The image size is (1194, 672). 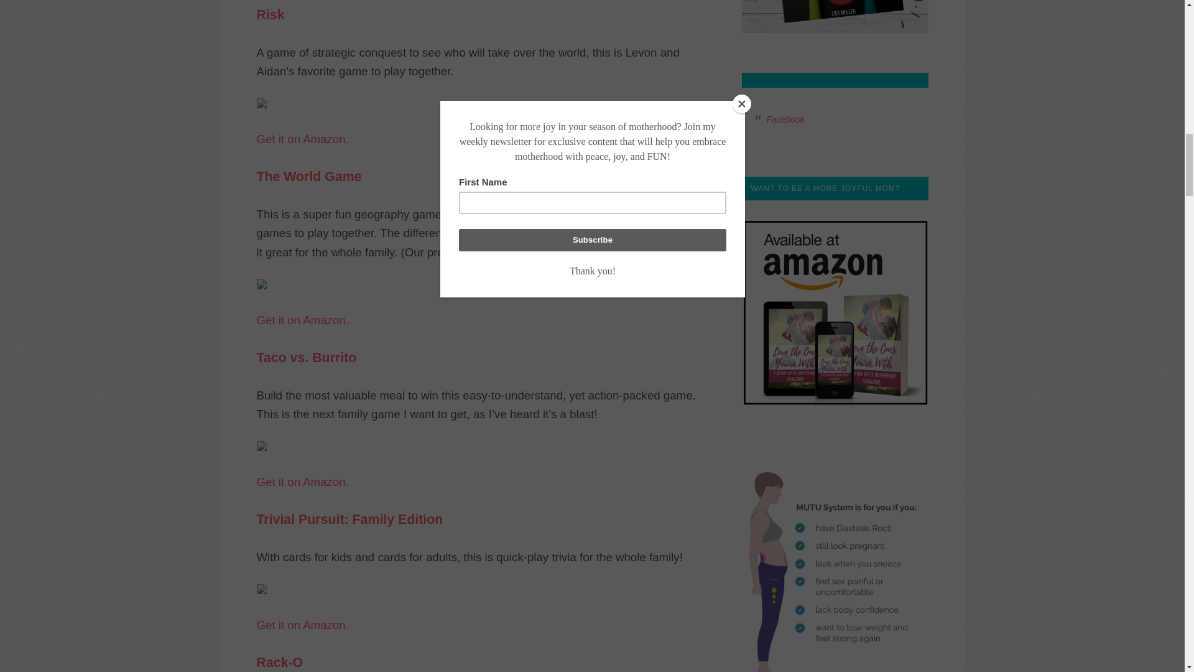 I want to click on Get it on Amazon., so click(x=302, y=139).